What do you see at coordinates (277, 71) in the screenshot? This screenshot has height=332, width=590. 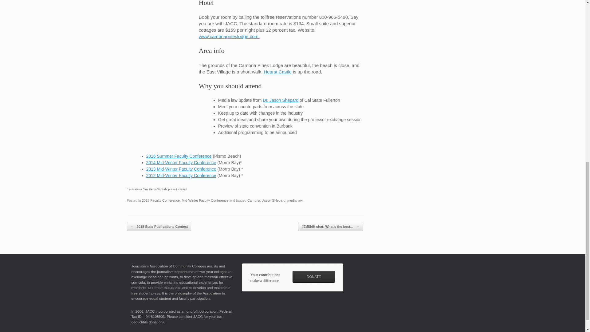 I see `Hearst Castle` at bounding box center [277, 71].